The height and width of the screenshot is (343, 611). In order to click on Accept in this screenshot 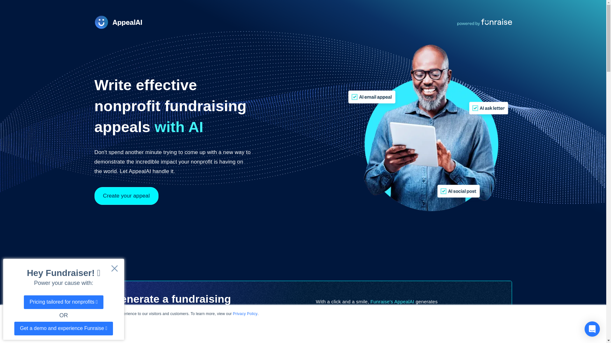, I will do `click(55, 329)`.